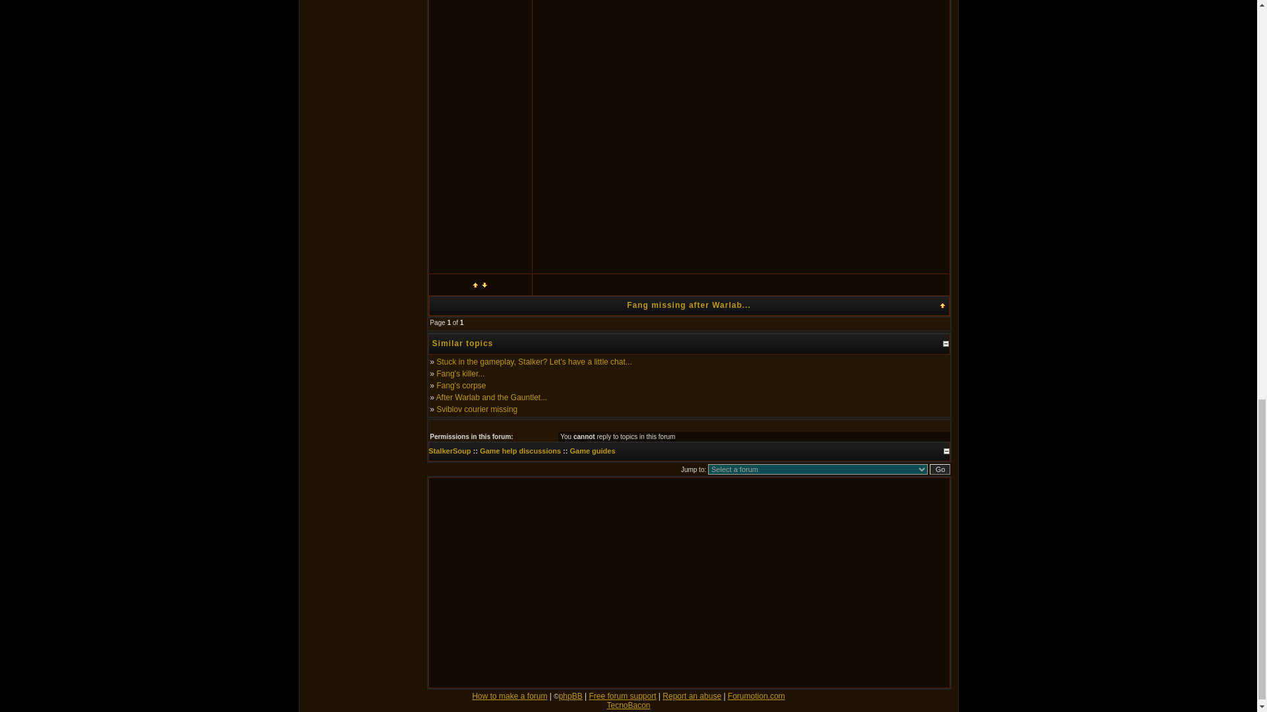 The height and width of the screenshot is (712, 1267). Describe the element at coordinates (461, 373) in the screenshot. I see `Fang's killer...` at that location.